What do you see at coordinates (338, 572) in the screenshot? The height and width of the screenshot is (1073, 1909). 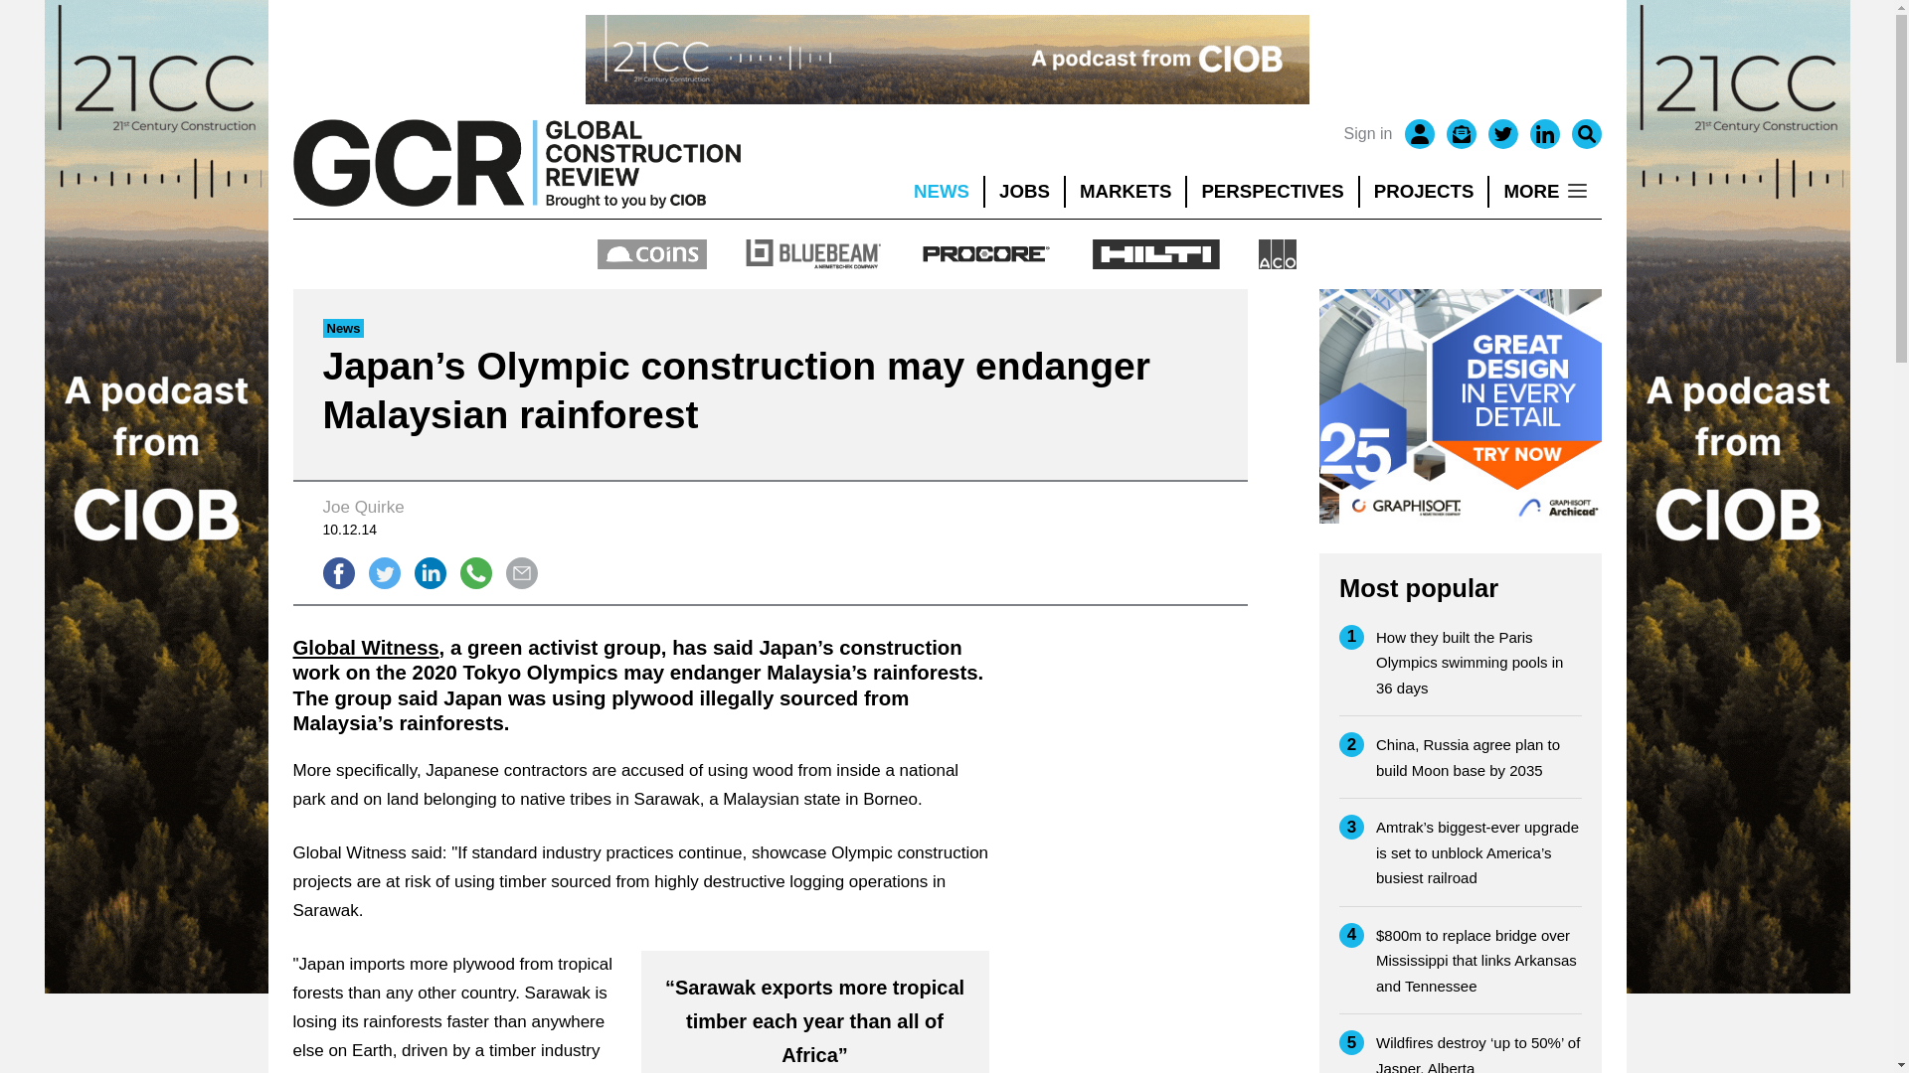 I see `Share on Facebook` at bounding box center [338, 572].